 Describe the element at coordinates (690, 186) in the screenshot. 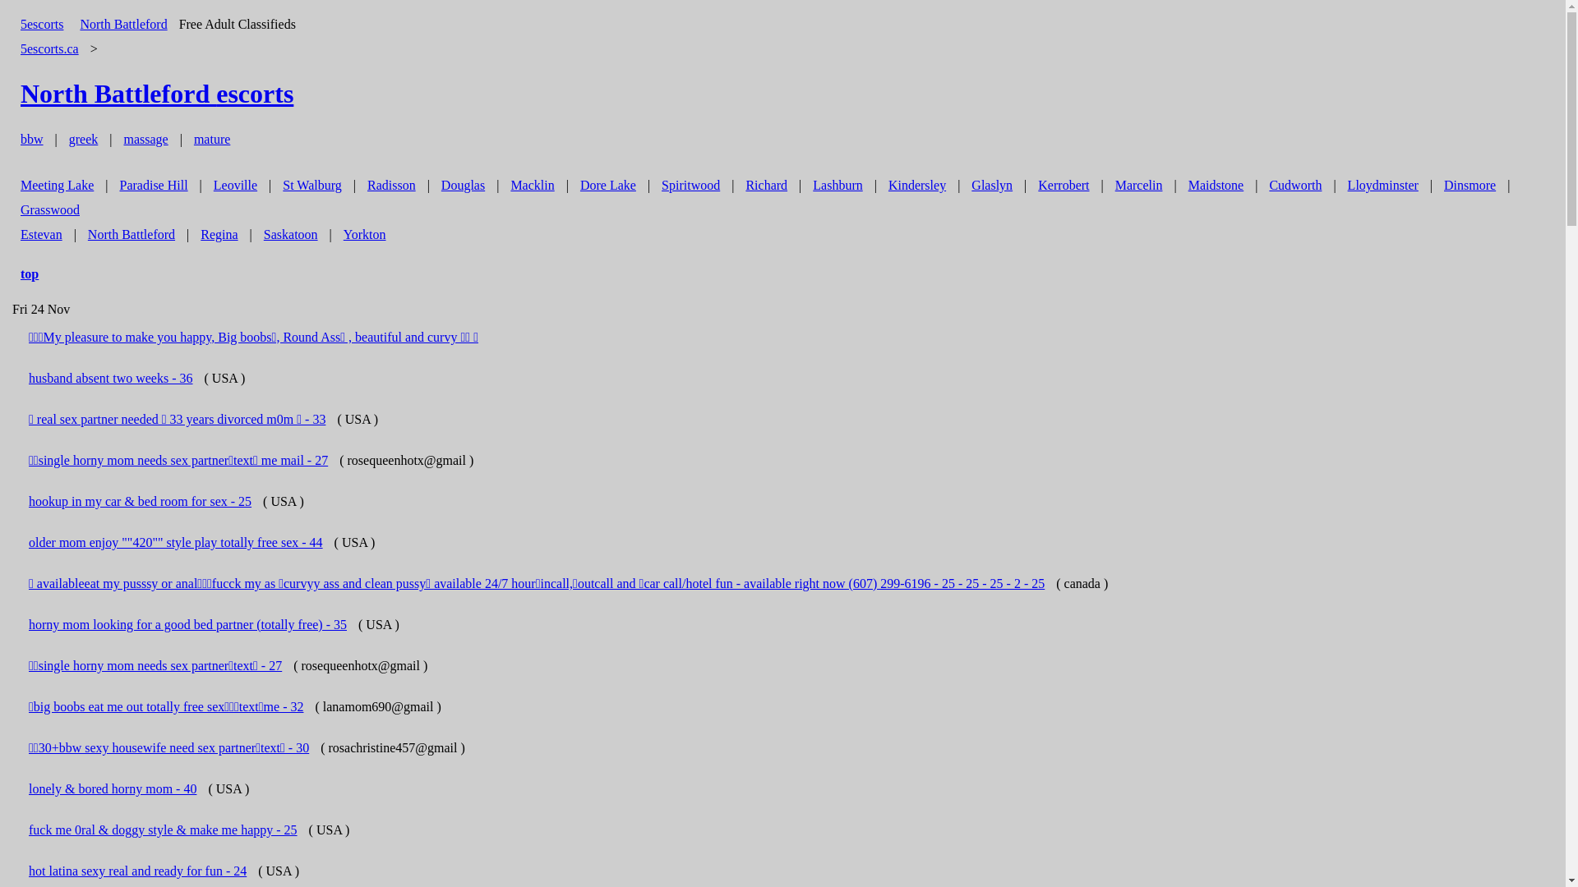

I see `Spiritwood` at that location.